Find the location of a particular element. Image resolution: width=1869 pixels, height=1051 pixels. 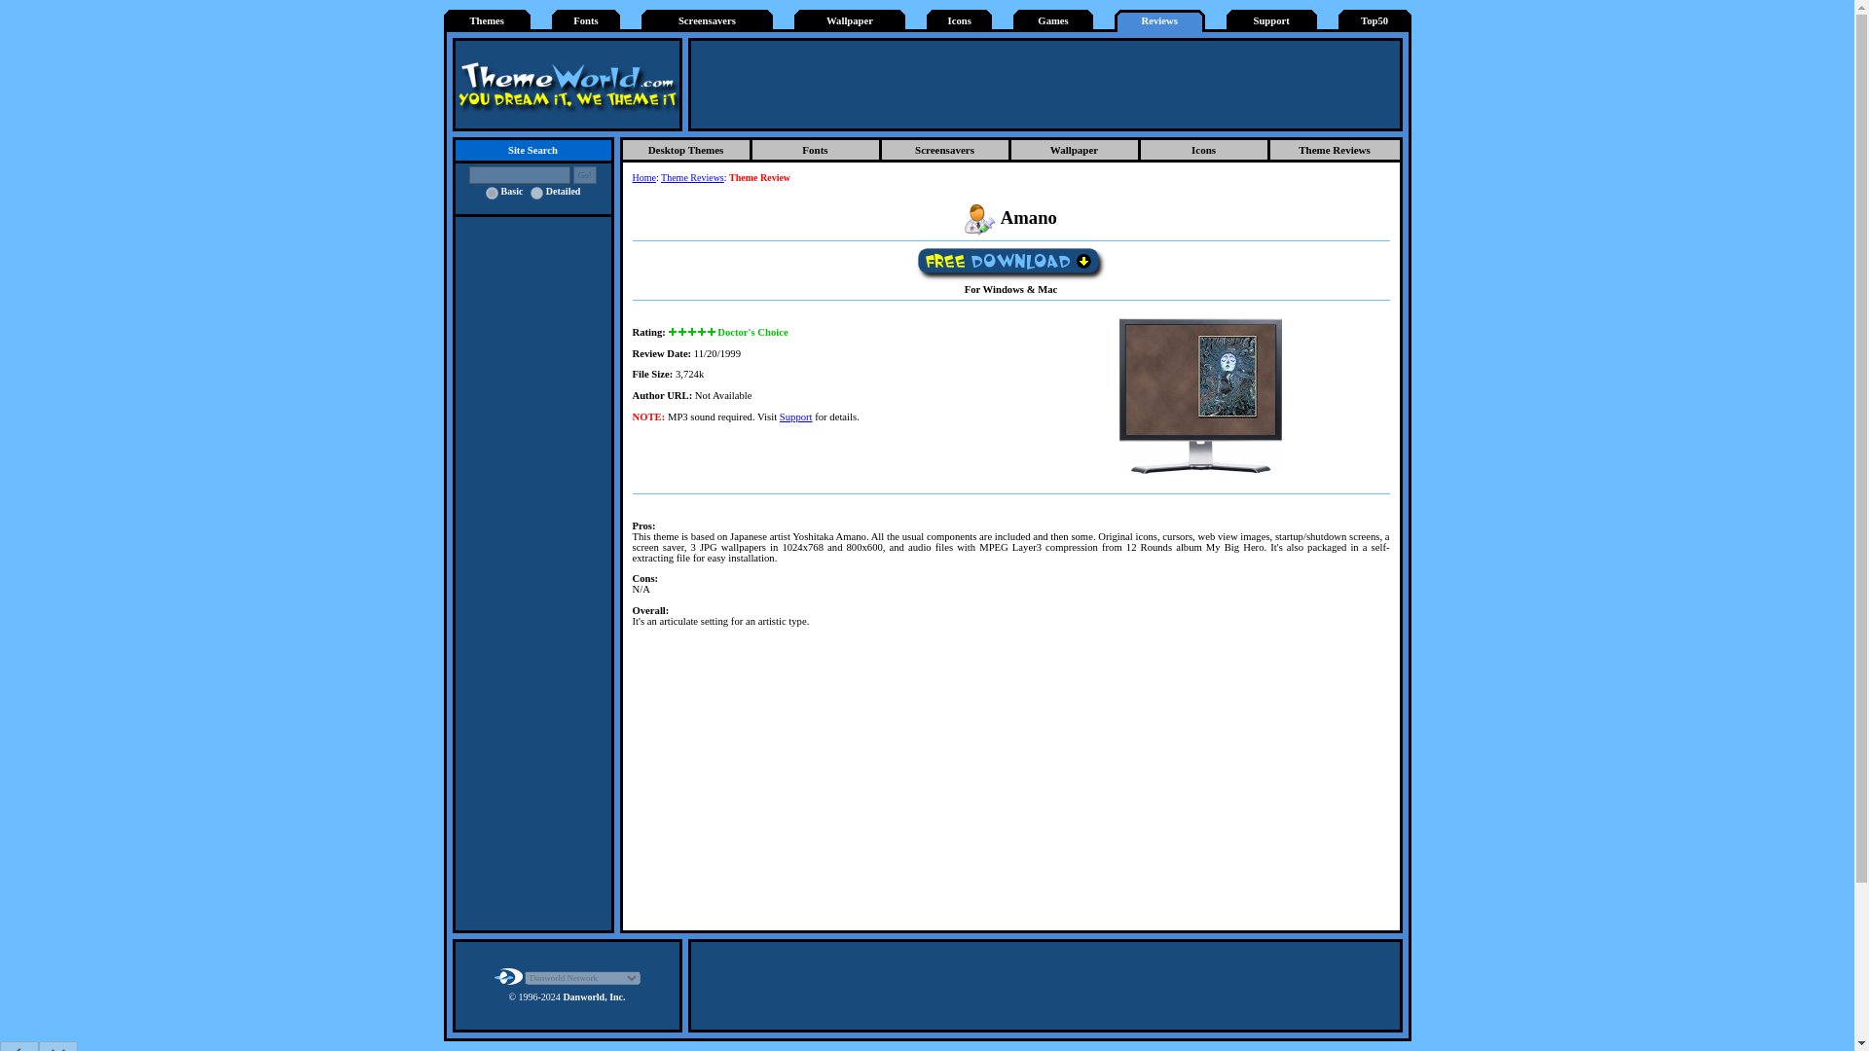

Advertisement is located at coordinates (1045, 84).